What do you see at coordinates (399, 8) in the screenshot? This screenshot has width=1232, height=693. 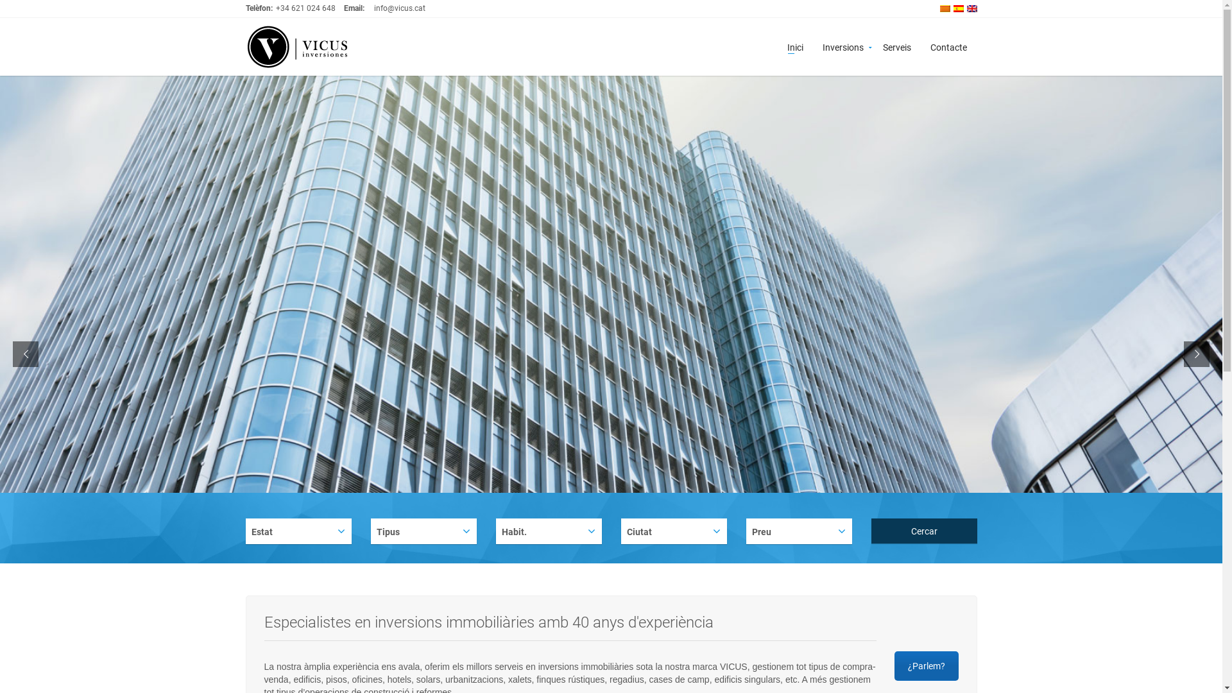 I see `info@vicus.cat` at bounding box center [399, 8].